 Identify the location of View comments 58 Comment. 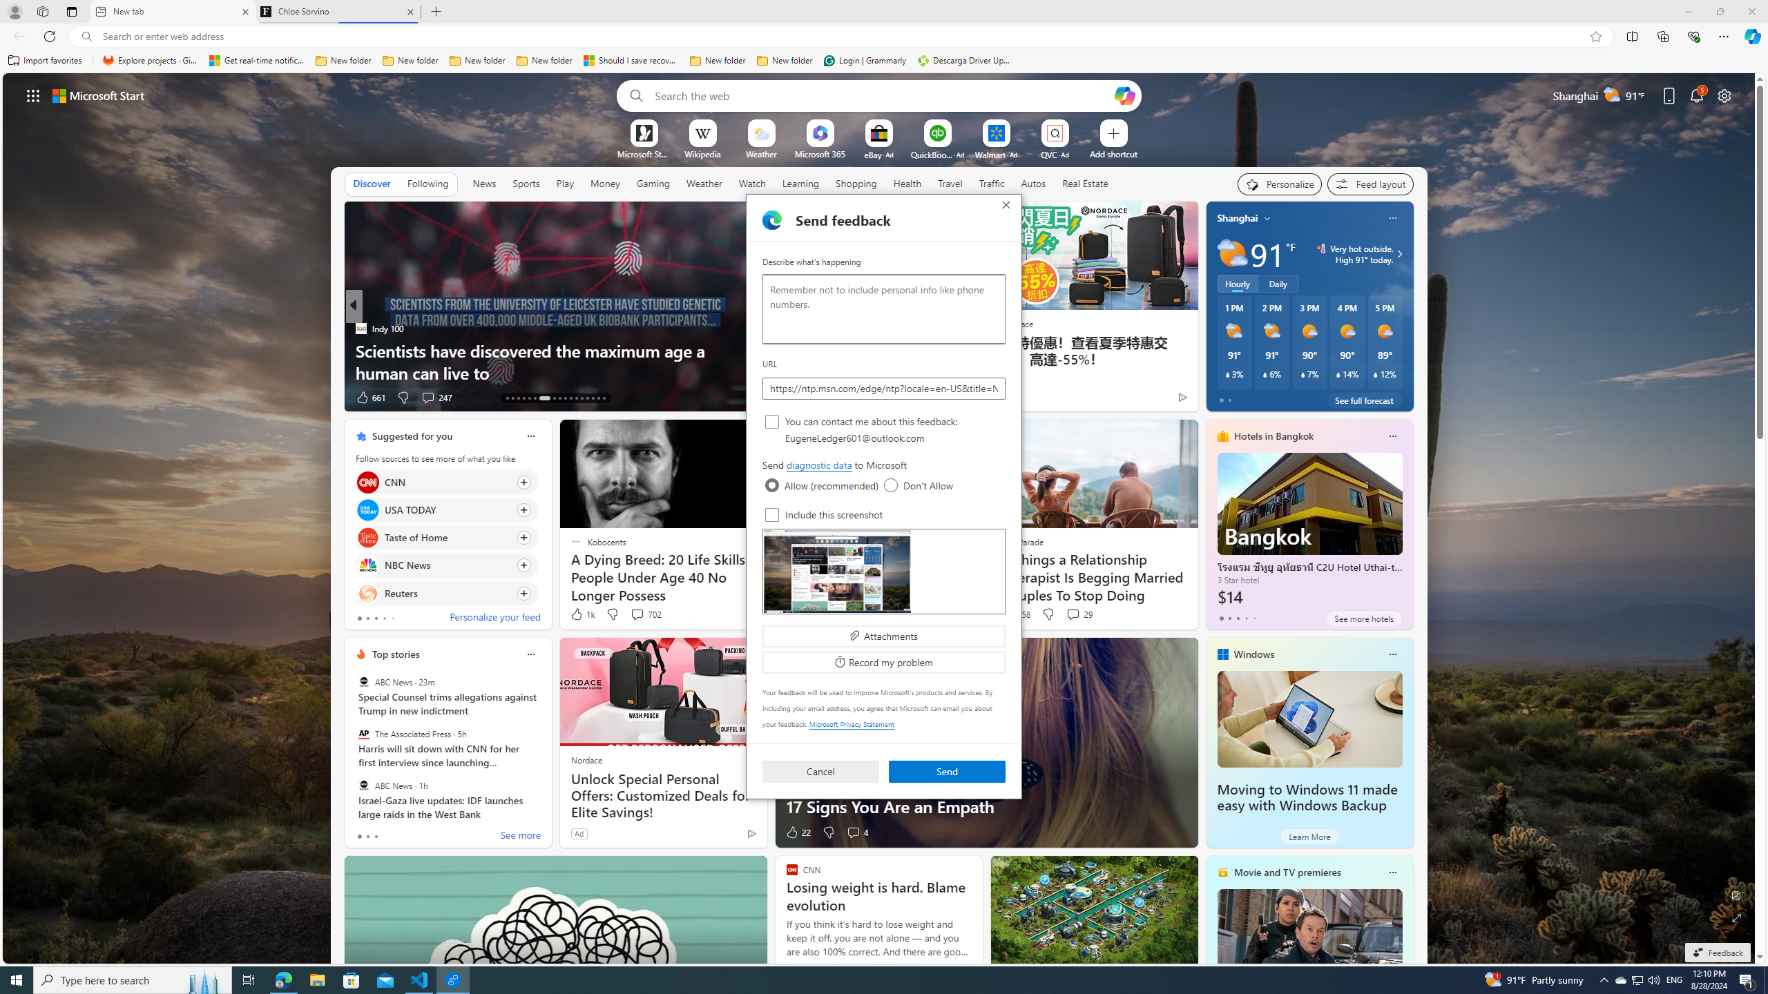
(1637, 980).